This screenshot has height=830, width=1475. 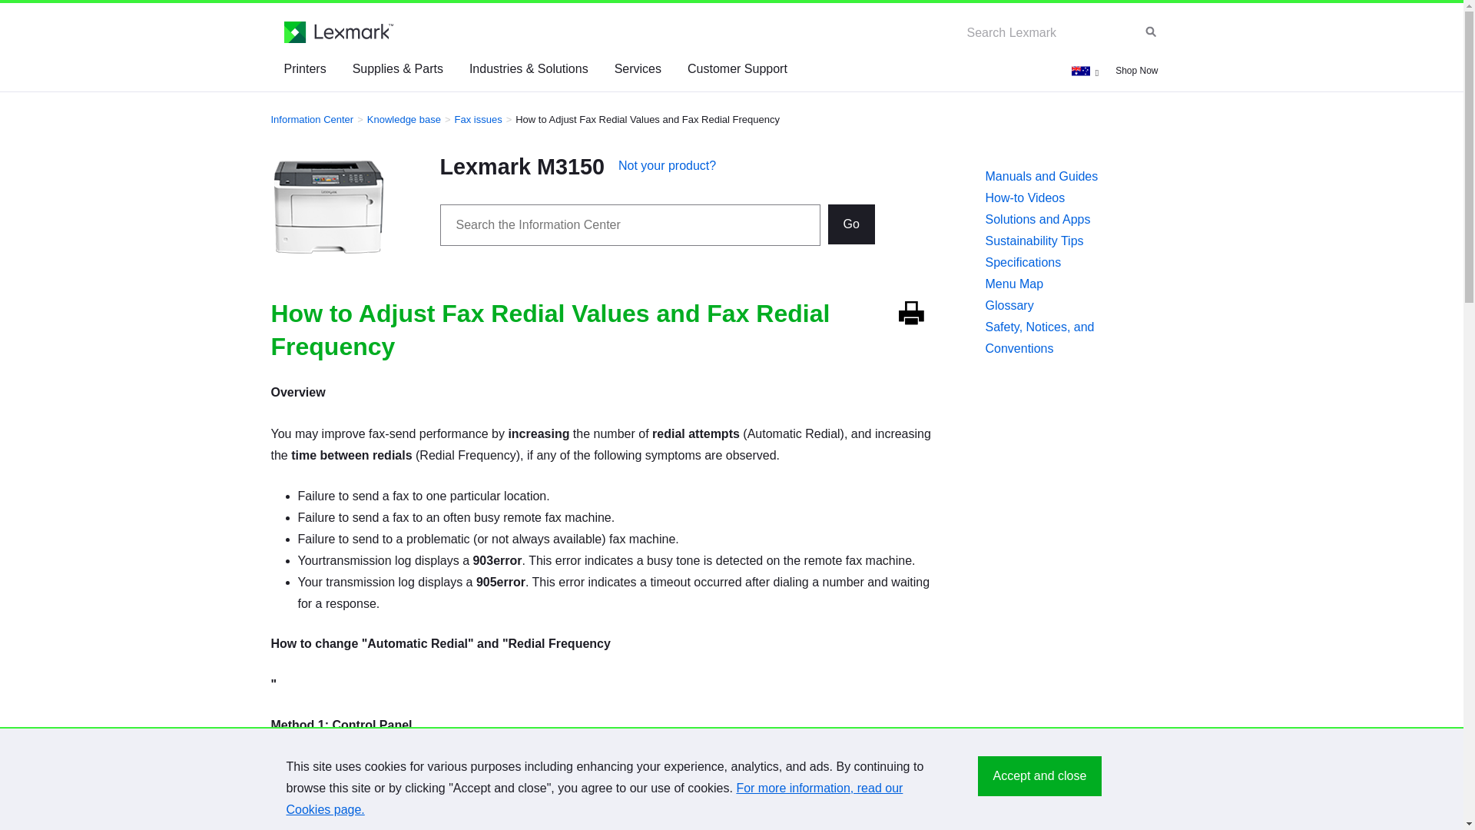 What do you see at coordinates (1065, 198) in the screenshot?
I see `Opens a new tab for How-to Videos` at bounding box center [1065, 198].